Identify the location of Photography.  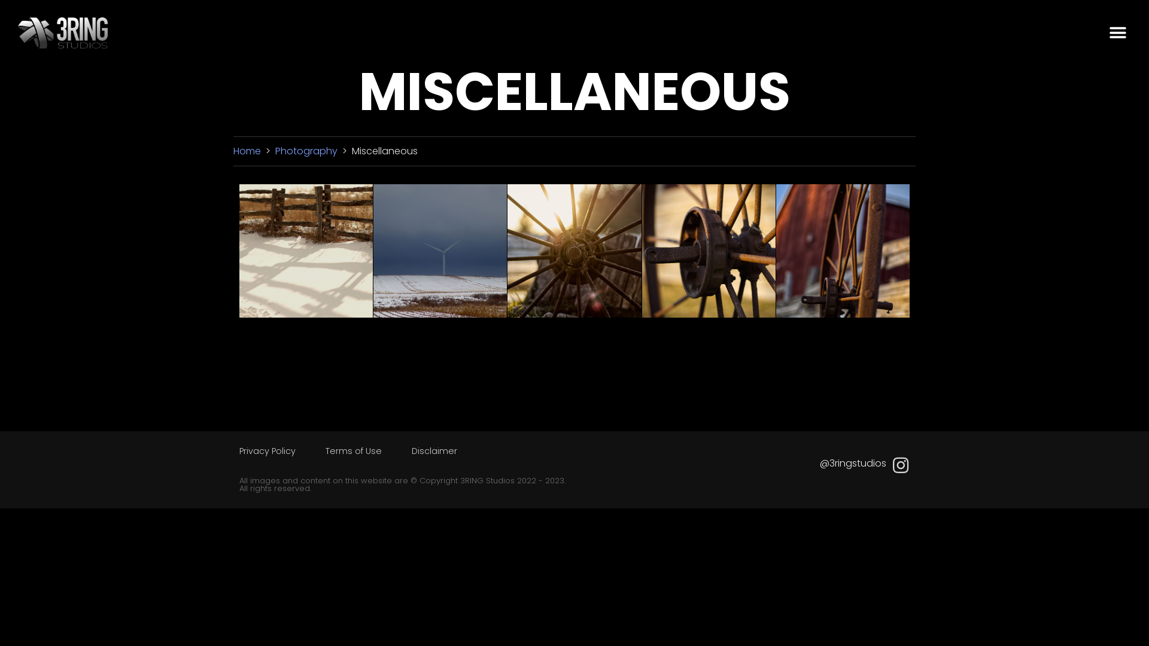
(308, 151).